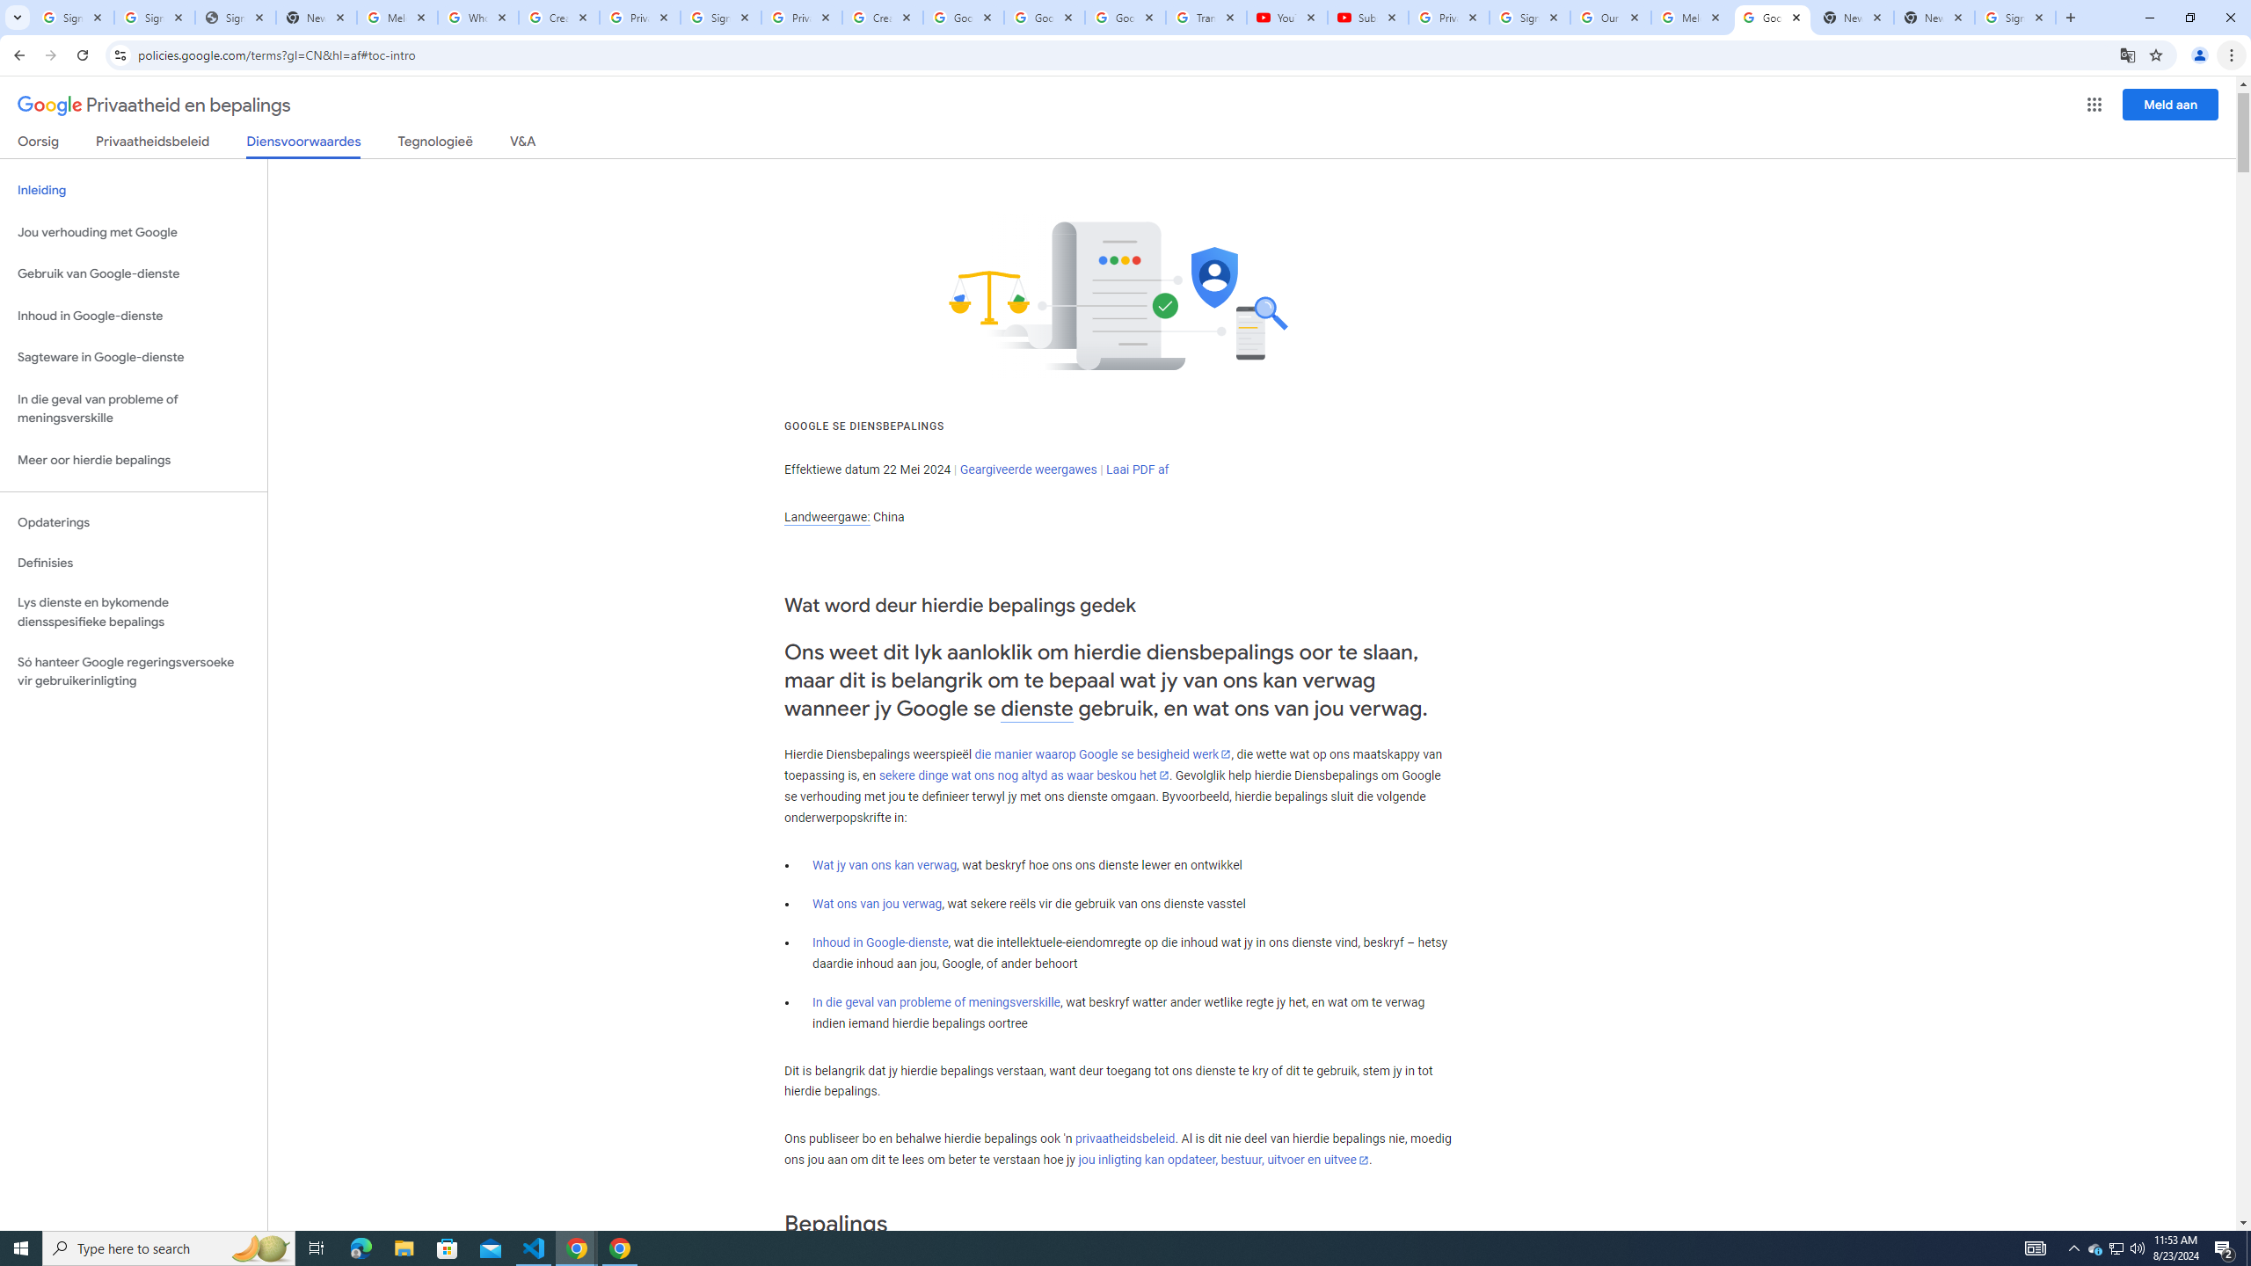 This screenshot has width=2251, height=1266. I want to click on Sign in - Google Accounts, so click(2015, 18).